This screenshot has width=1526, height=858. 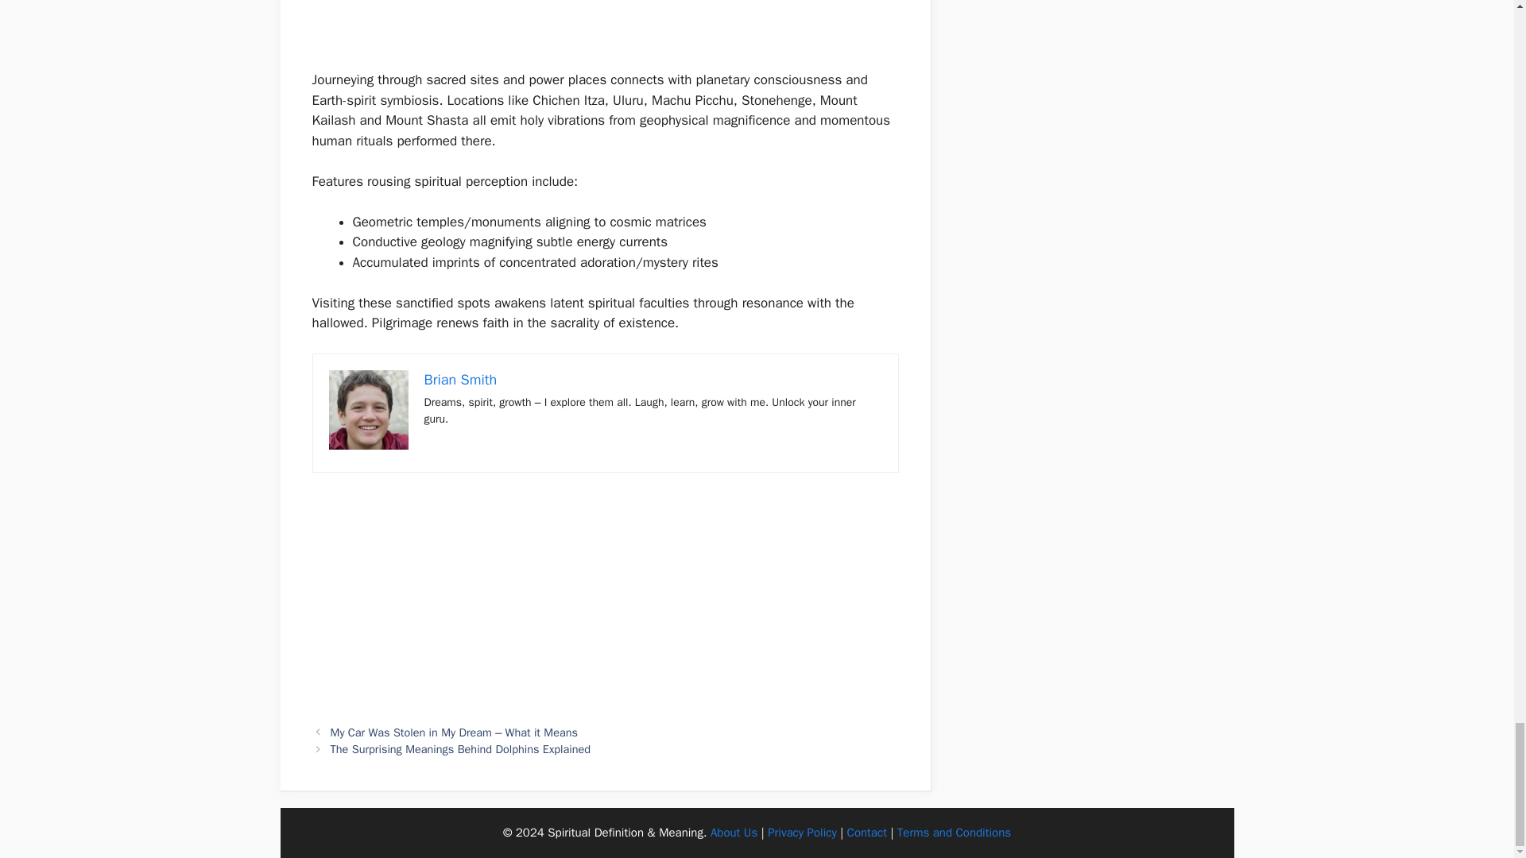 What do you see at coordinates (734, 833) in the screenshot?
I see `About Us` at bounding box center [734, 833].